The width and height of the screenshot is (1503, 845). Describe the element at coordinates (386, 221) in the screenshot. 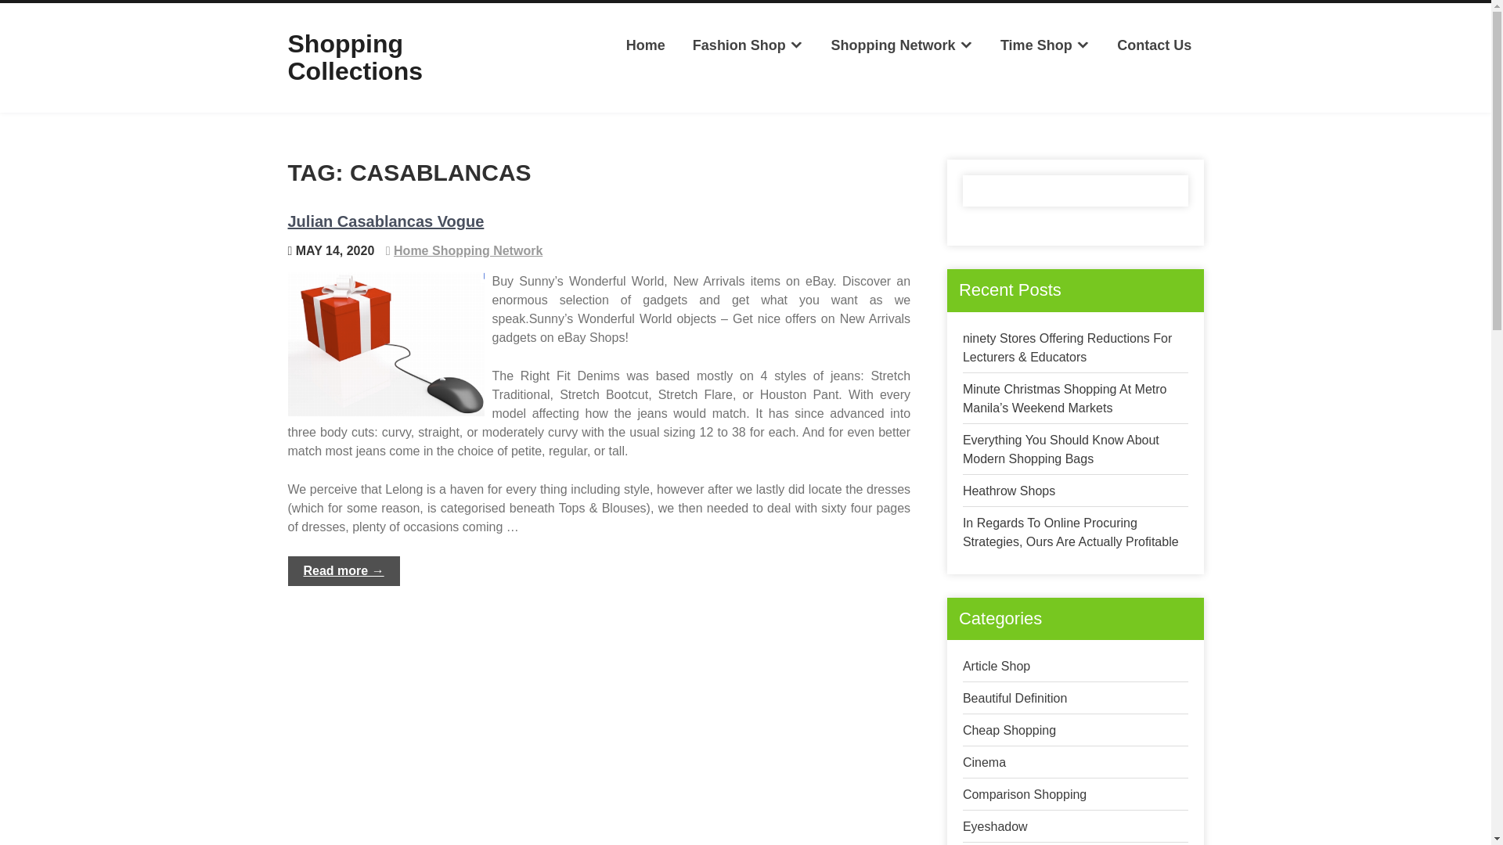

I see `Julian Casablancas Vogue` at that location.